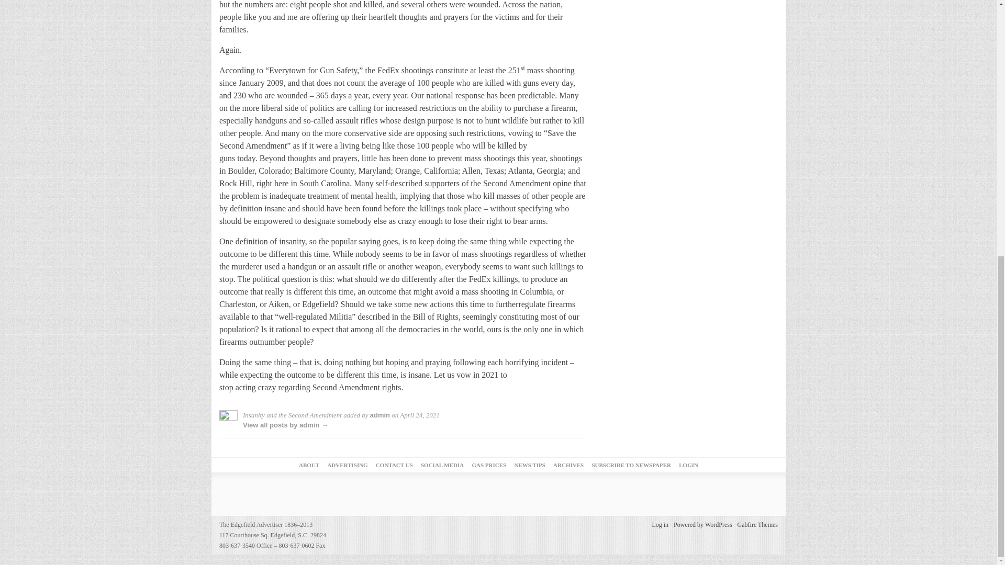 This screenshot has width=1005, height=565. I want to click on LOGIN, so click(689, 465).